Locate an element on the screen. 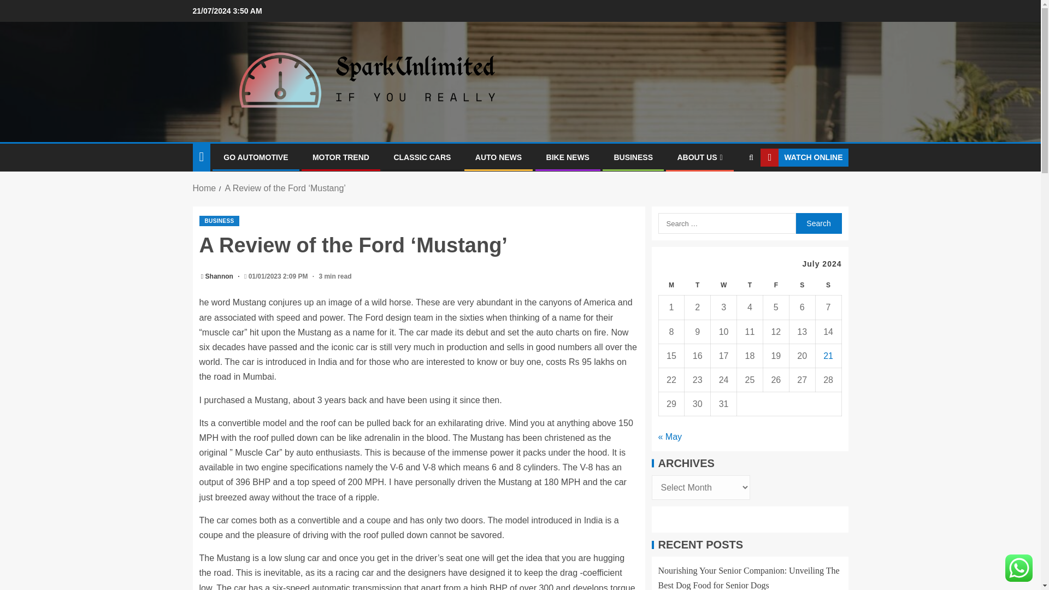  CLASSIC CARS is located at coordinates (422, 157).